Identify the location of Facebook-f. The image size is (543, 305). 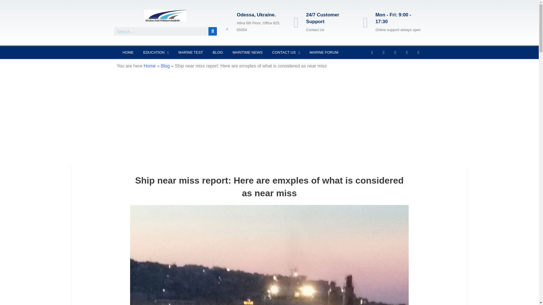
(372, 52).